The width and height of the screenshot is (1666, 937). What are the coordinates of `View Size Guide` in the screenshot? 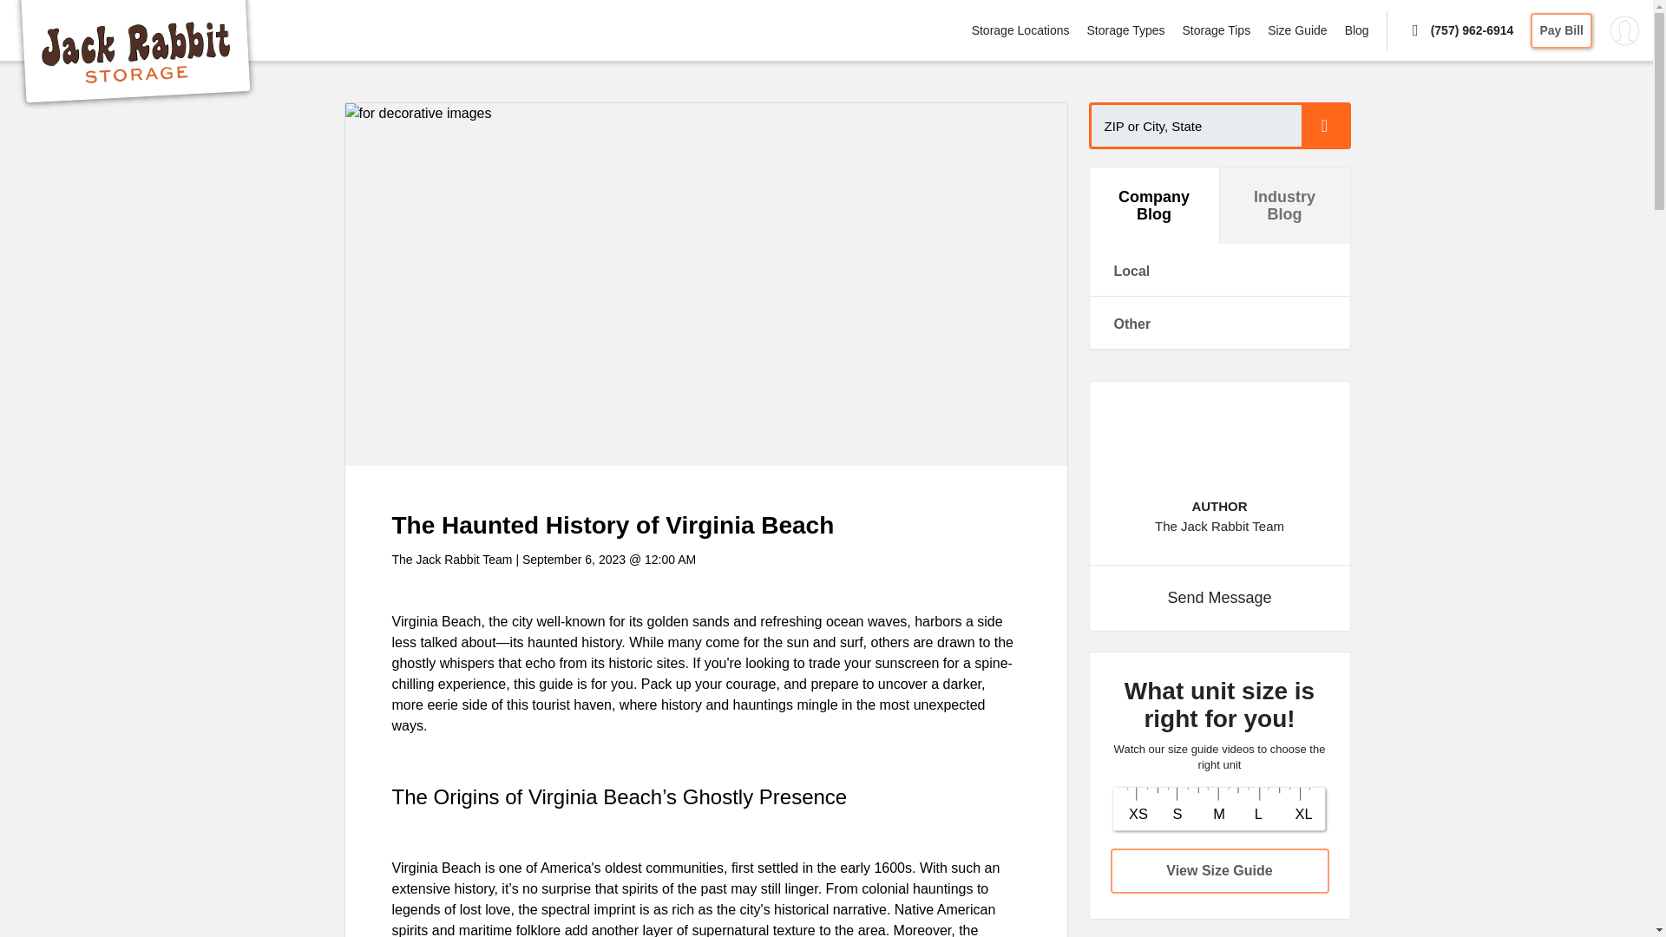 It's located at (1220, 871).